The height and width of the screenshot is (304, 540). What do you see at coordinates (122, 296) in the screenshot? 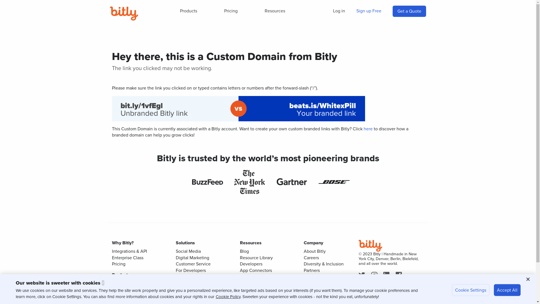
I see `Link-in-bio` at bounding box center [122, 296].